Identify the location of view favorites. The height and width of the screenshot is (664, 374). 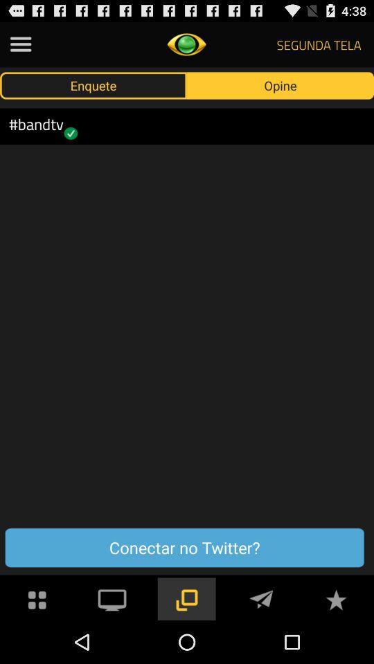
(336, 599).